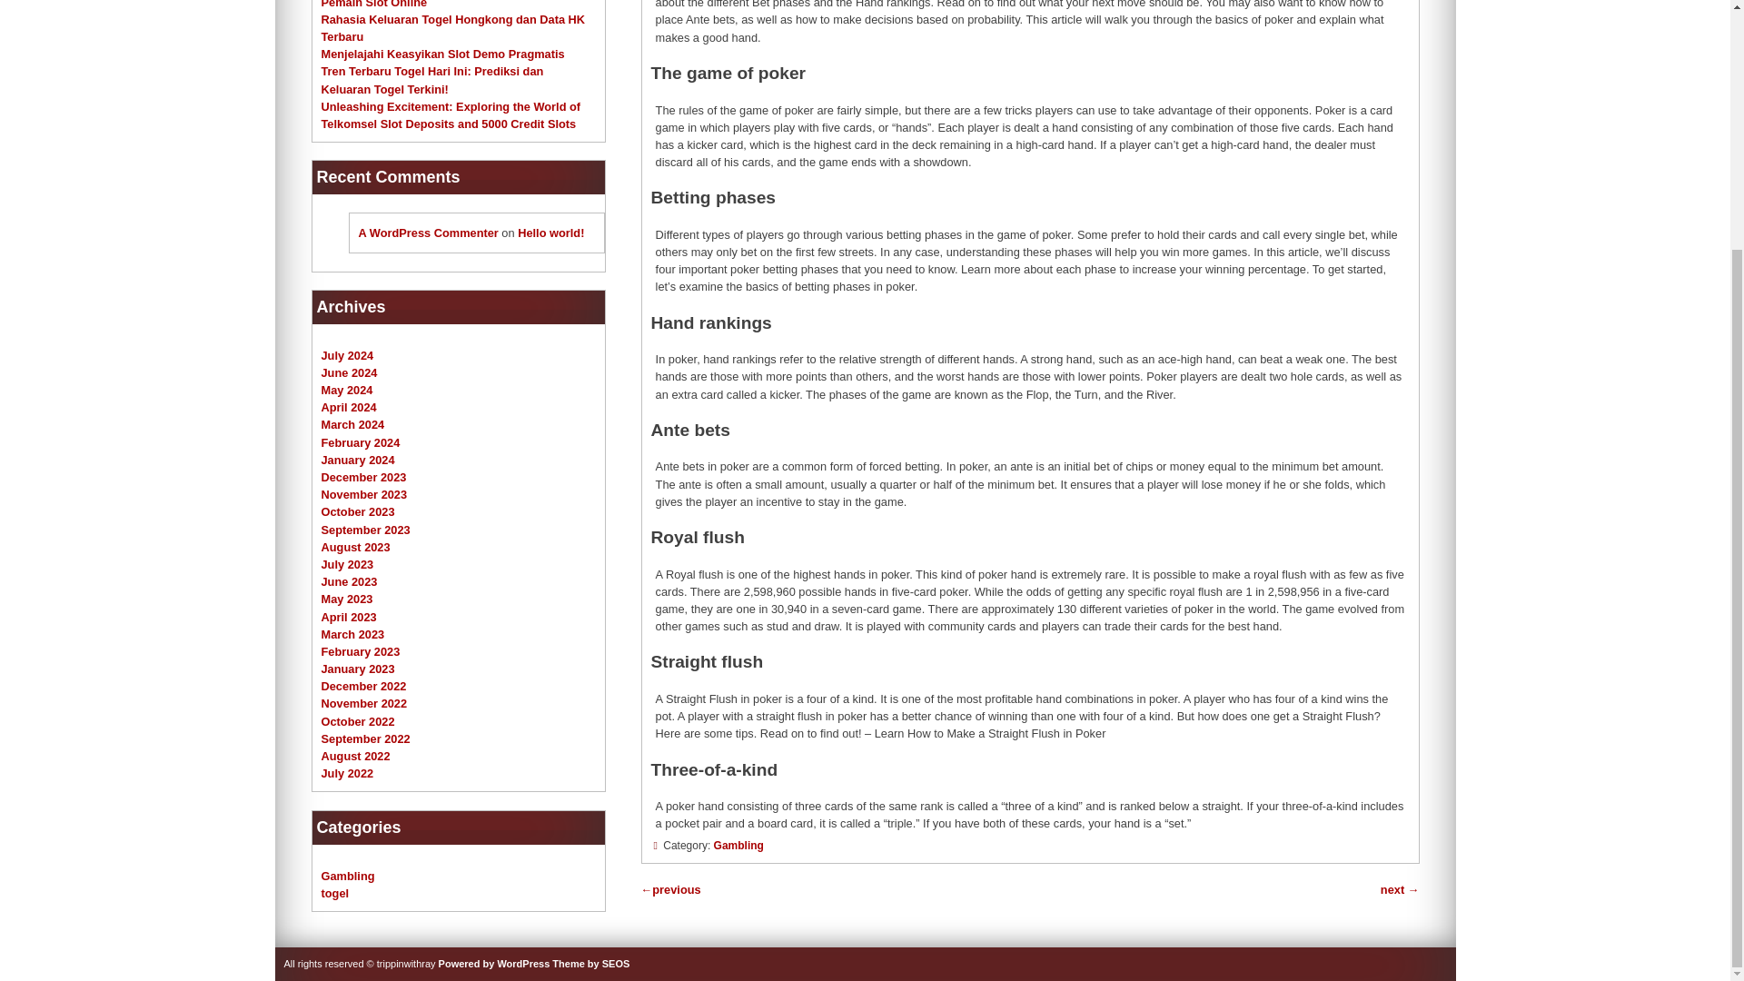 Image resolution: width=1744 pixels, height=981 pixels. I want to click on May 2023, so click(347, 599).